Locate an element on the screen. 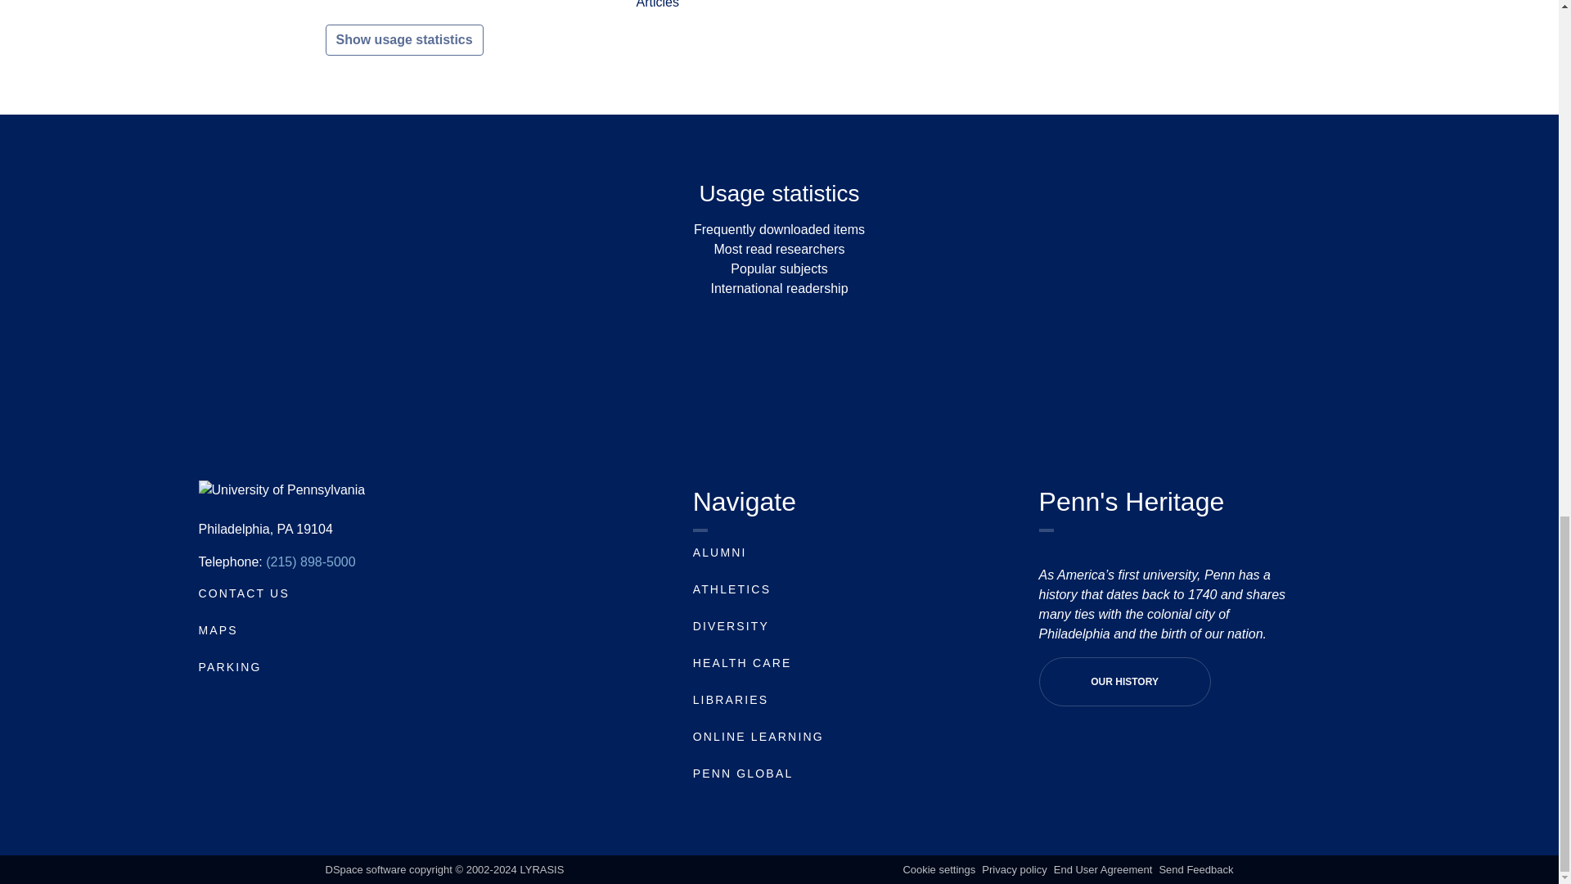 The width and height of the screenshot is (1571, 884). CONTACT US is located at coordinates (243, 593).